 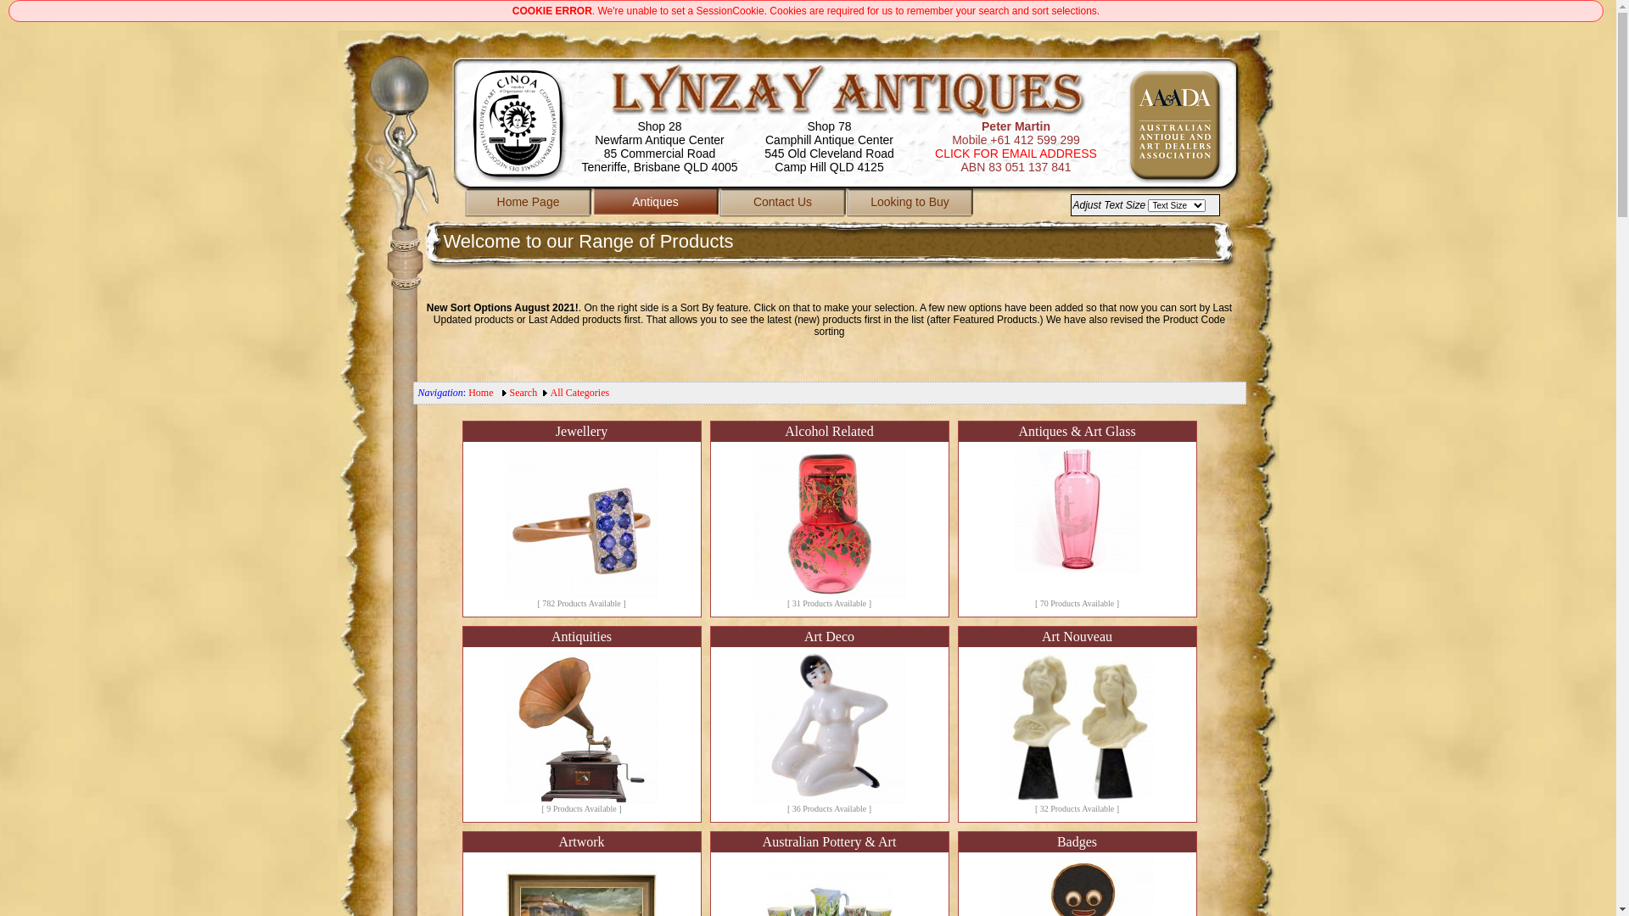 What do you see at coordinates (581, 519) in the screenshot?
I see `Jewellery
[ 782 Products Available ]` at bounding box center [581, 519].